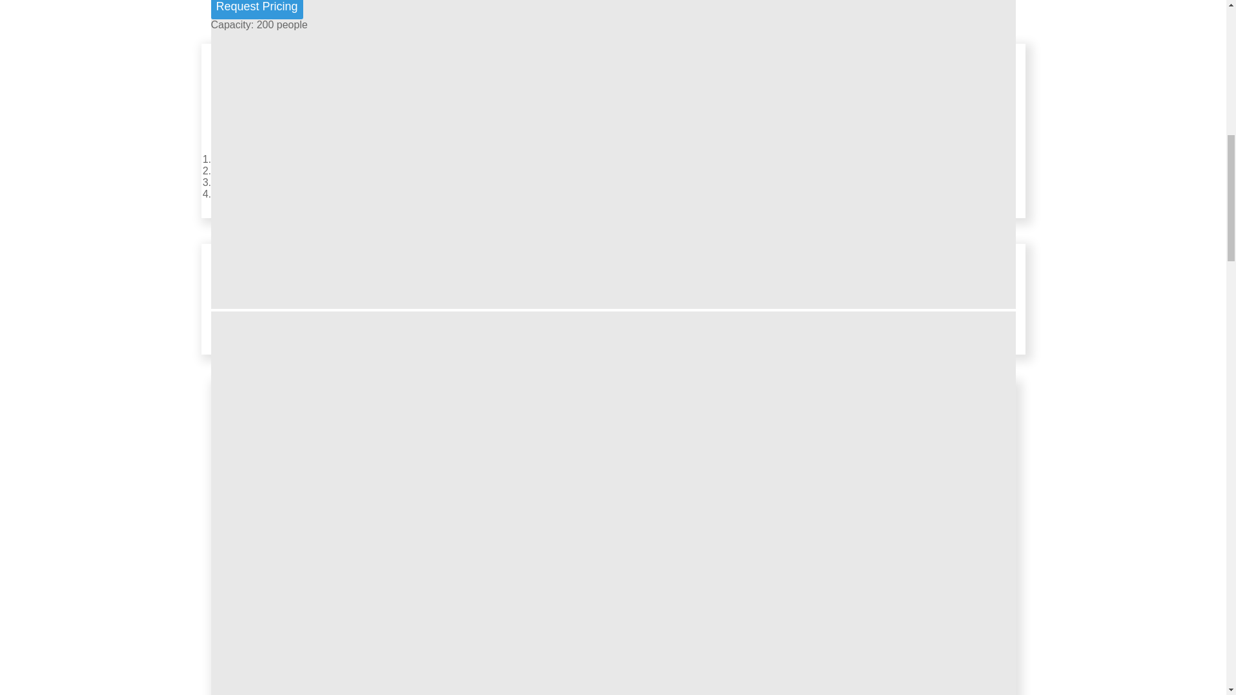 This screenshot has height=695, width=1236. Describe the element at coordinates (272, 193) in the screenshot. I see `Write A Recommendation` at that location.